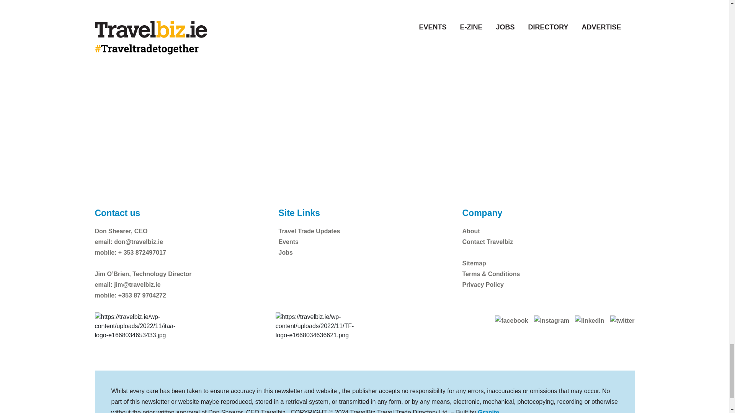 This screenshot has height=413, width=735. What do you see at coordinates (129, 50) in the screenshot?
I see `Read more` at bounding box center [129, 50].